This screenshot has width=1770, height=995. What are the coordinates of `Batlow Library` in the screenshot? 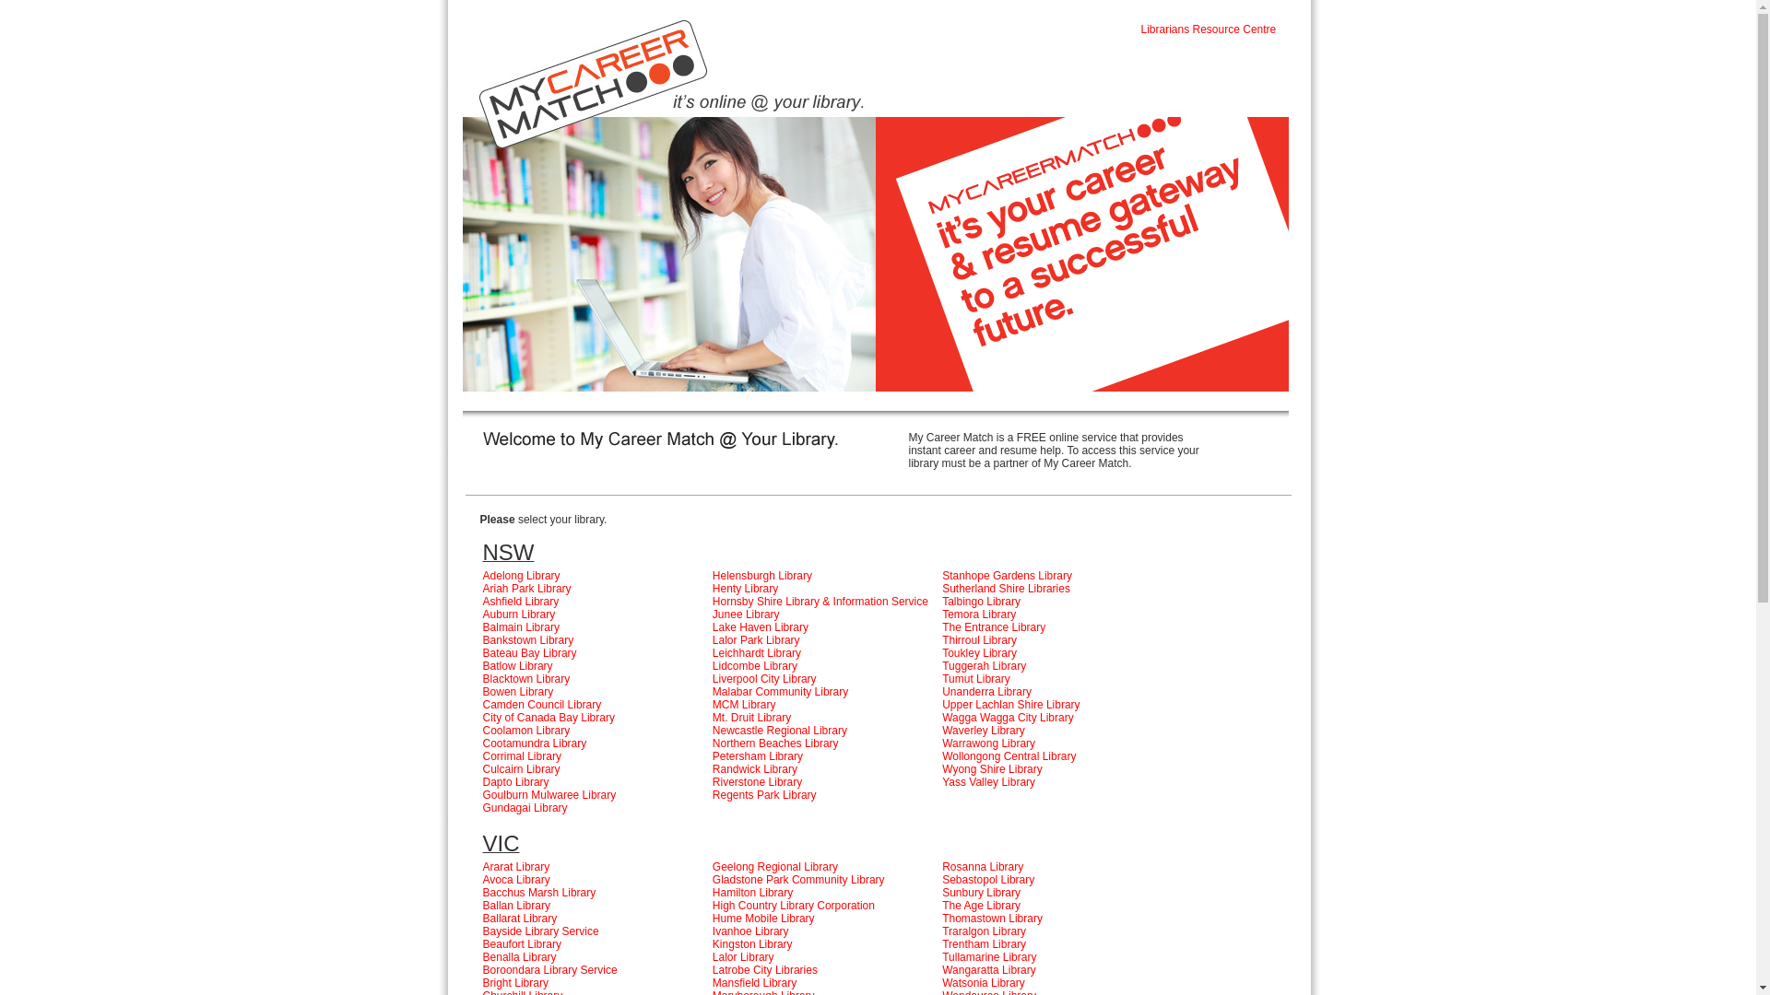 It's located at (518, 666).